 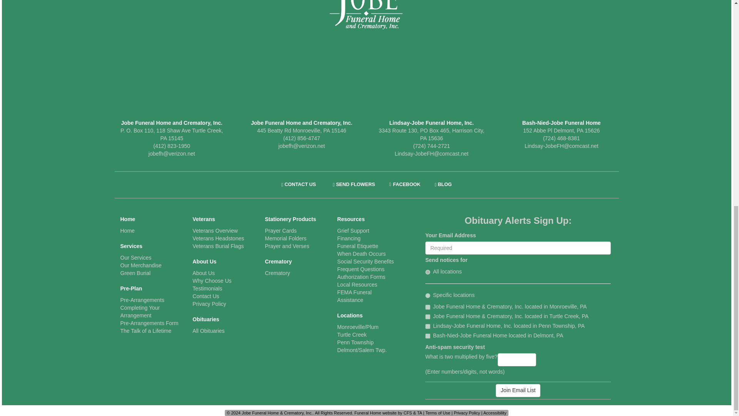 I want to click on 307, so click(x=428, y=336).